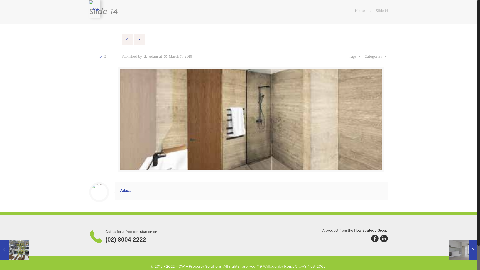  Describe the element at coordinates (153, 56) in the screenshot. I see `Adam` at that location.